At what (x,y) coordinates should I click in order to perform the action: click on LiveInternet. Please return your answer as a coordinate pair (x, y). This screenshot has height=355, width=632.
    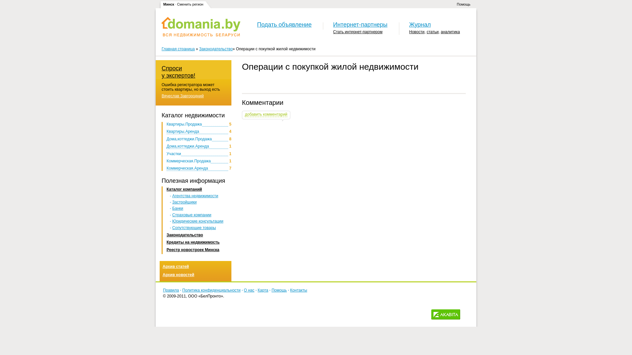
    Looking at the image, I should click on (467, 314).